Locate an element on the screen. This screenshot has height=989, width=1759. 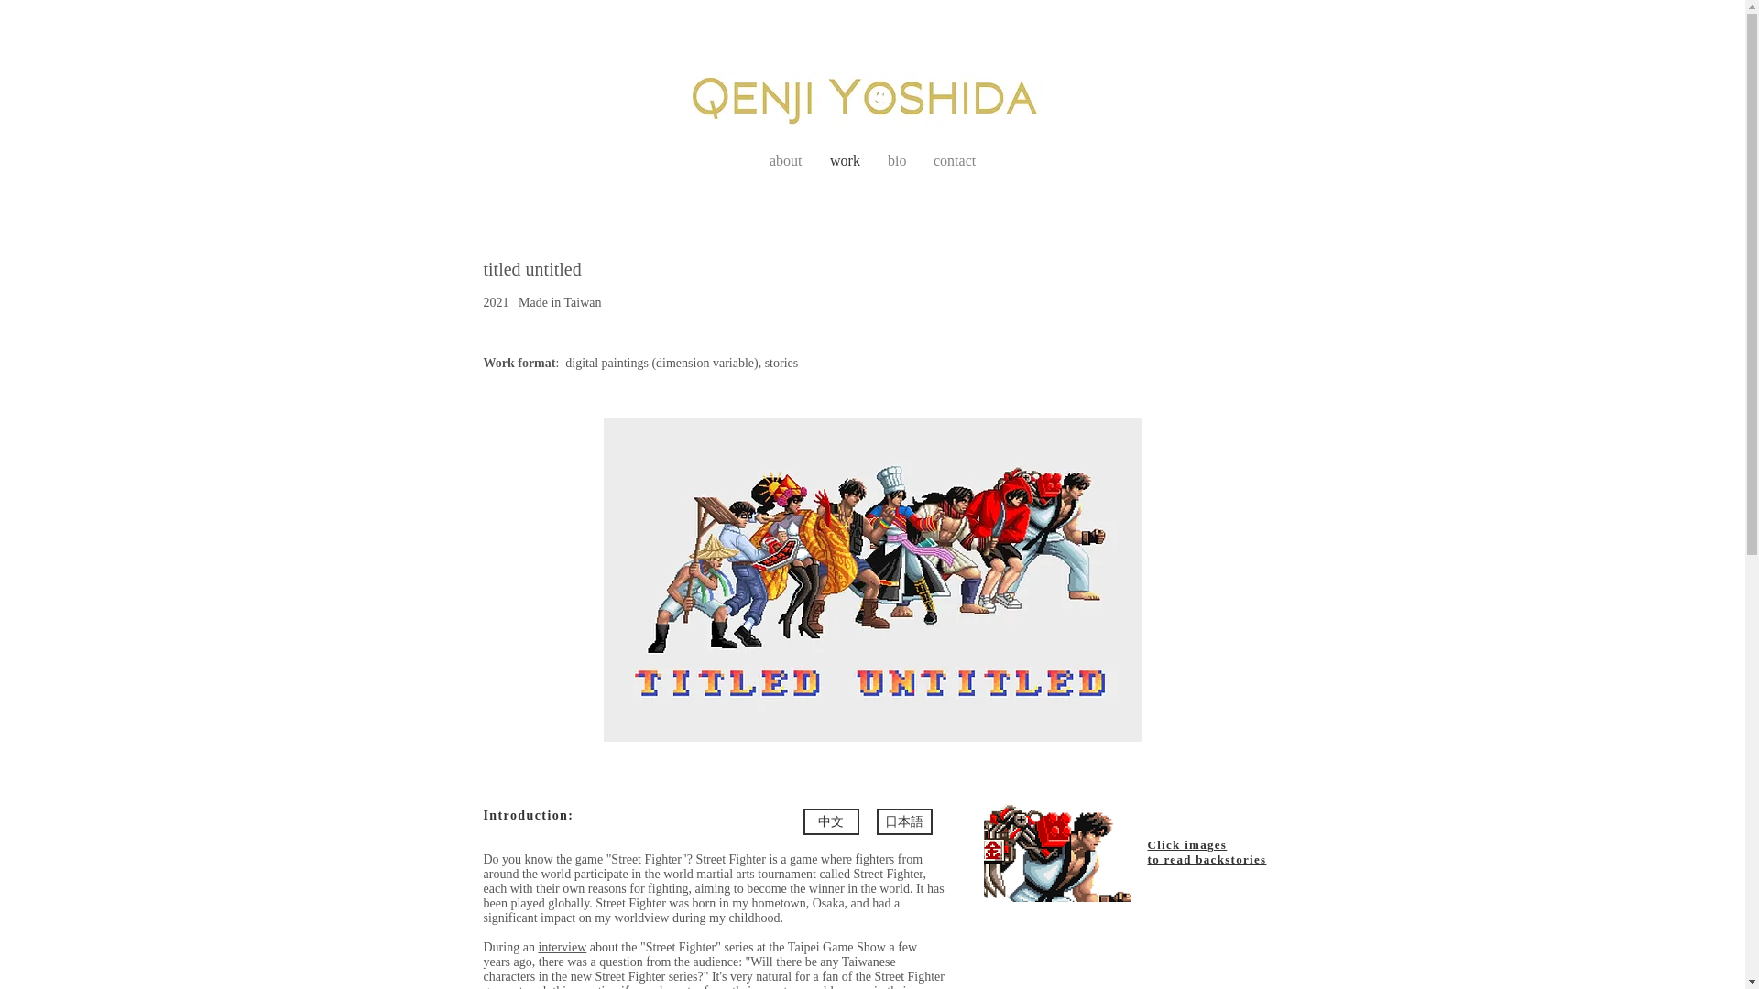
contact is located at coordinates (955, 161).